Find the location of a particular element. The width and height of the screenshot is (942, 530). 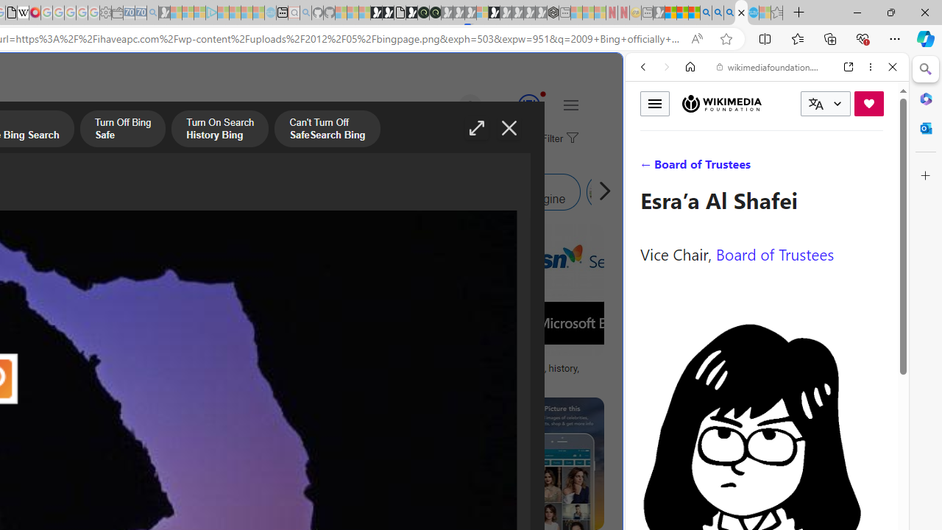

Wallet - Sleeping is located at coordinates (118, 13).